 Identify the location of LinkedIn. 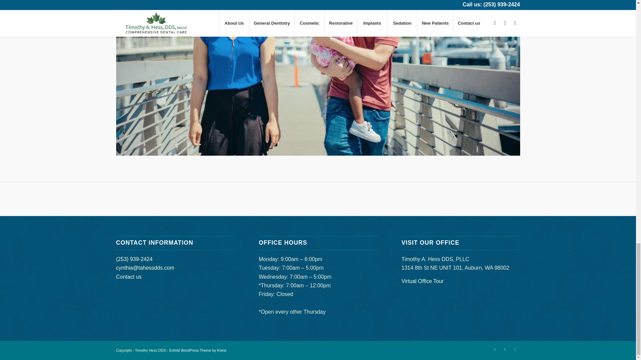
(505, 349).